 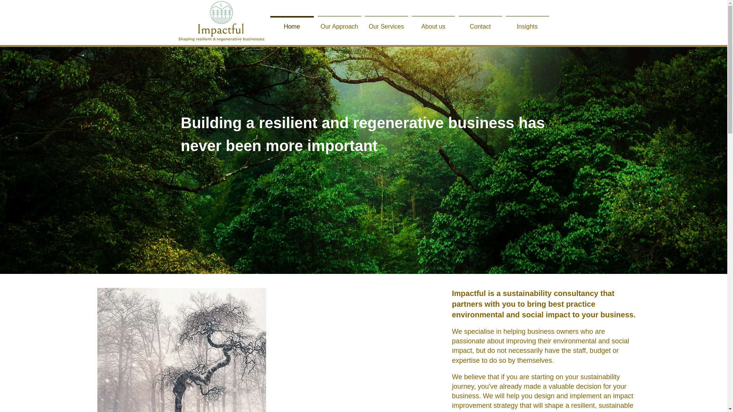 What do you see at coordinates (339, 23) in the screenshot?
I see `Our Approach` at bounding box center [339, 23].